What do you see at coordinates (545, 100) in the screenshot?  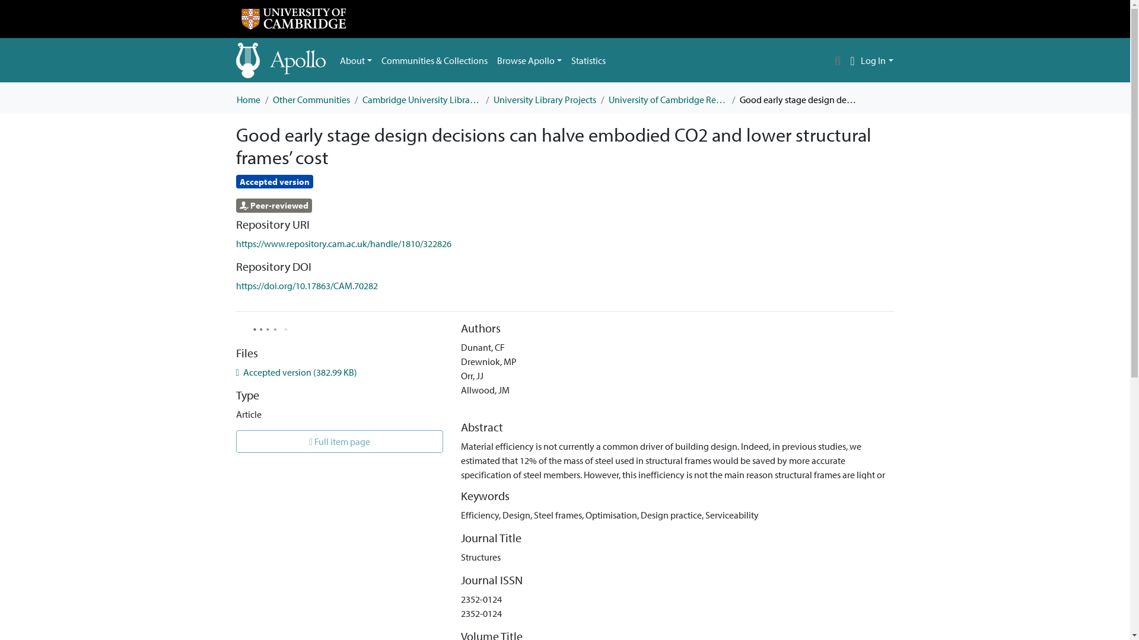 I see `University Library Projects` at bounding box center [545, 100].